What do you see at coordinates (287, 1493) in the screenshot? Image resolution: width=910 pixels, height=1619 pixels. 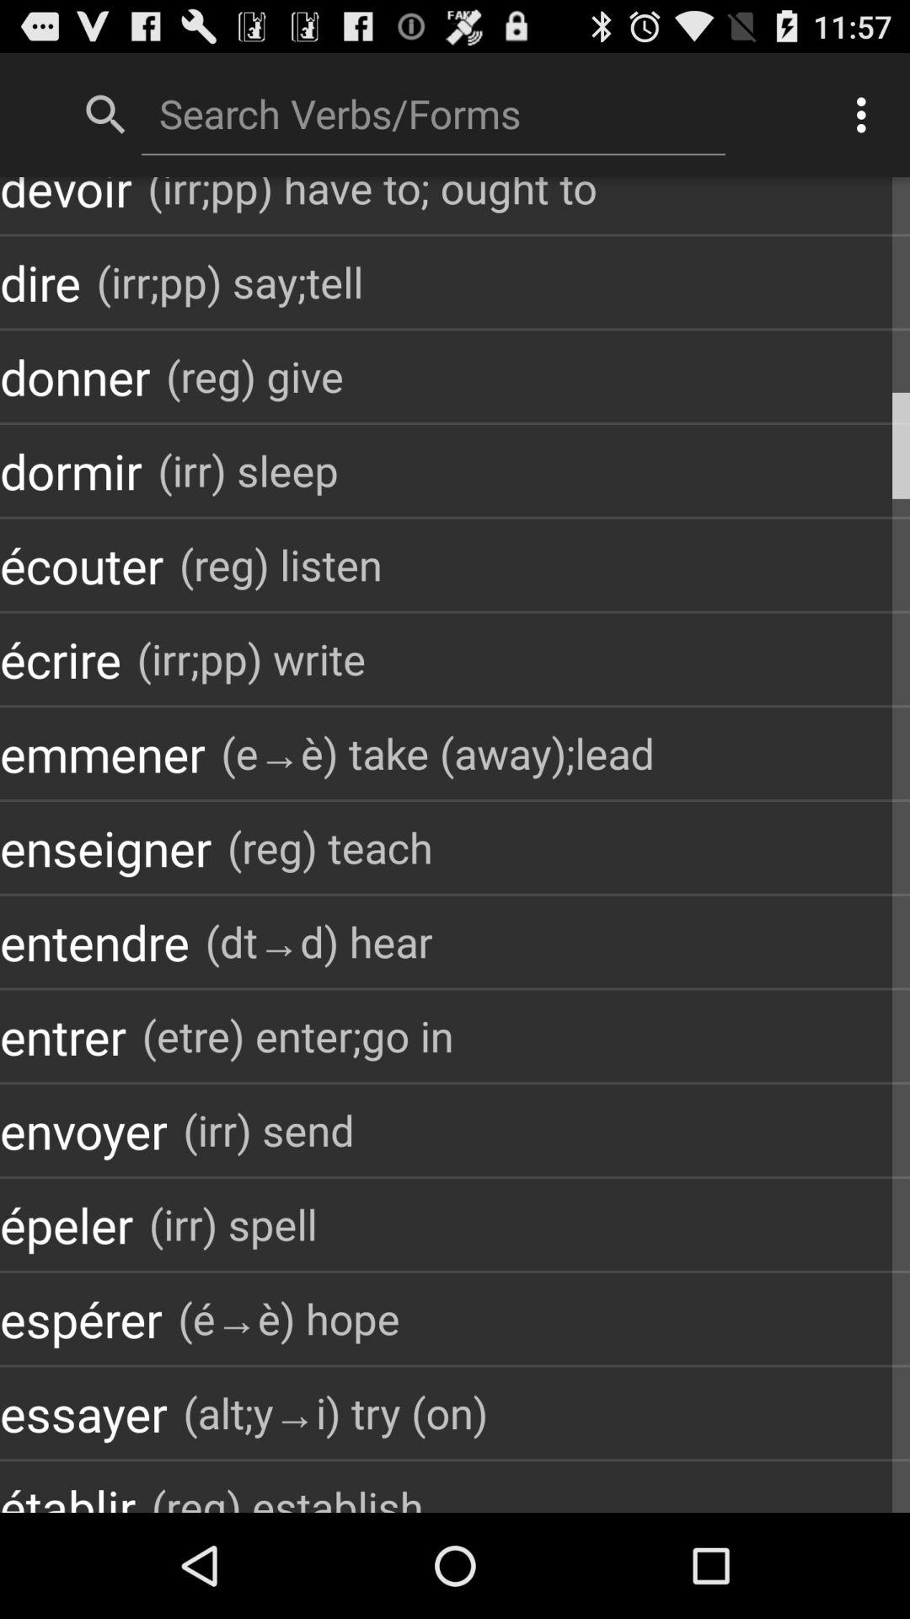 I see `choose icon below essayer` at bounding box center [287, 1493].